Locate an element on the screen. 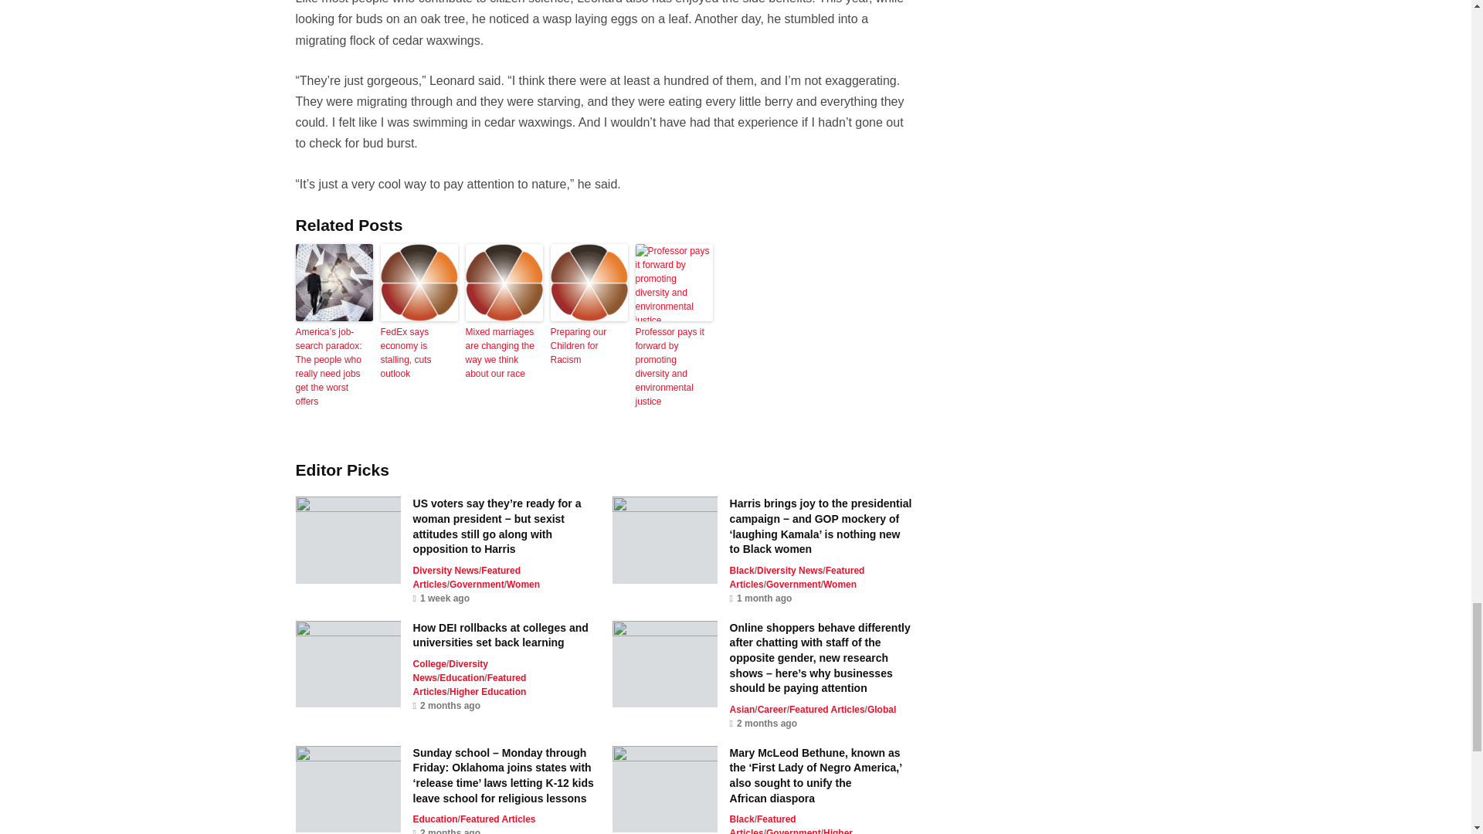 The height and width of the screenshot is (834, 1483). Mixed marriages are changing the way we think about our race is located at coordinates (504, 352).